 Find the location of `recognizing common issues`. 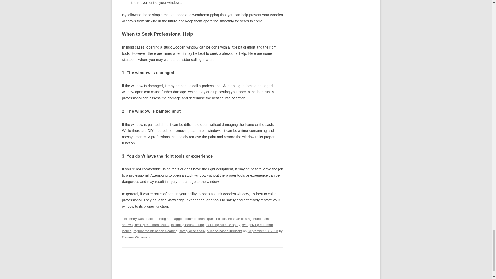

recognizing common issues is located at coordinates (197, 228).